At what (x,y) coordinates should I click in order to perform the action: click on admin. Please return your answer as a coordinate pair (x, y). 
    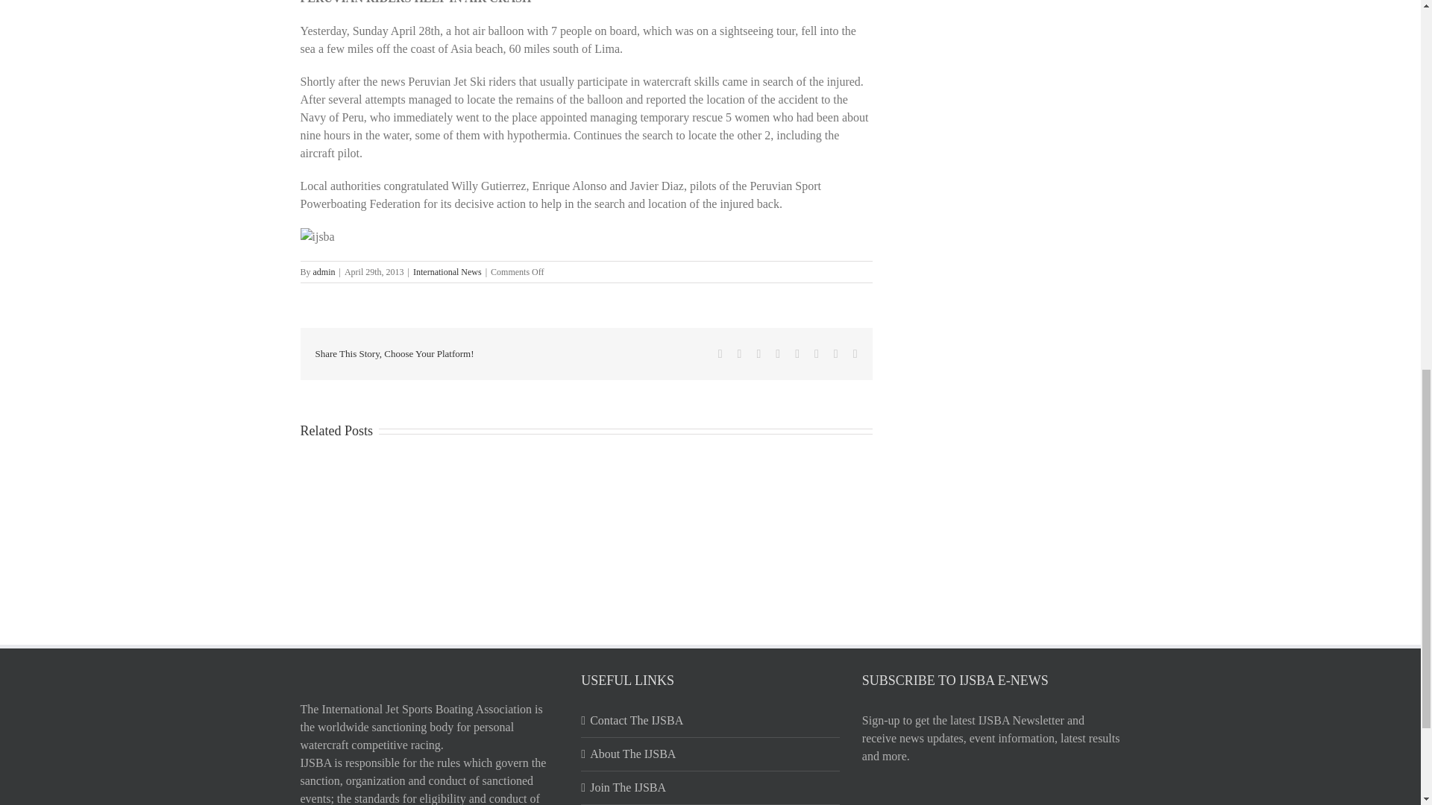
    Looking at the image, I should click on (324, 271).